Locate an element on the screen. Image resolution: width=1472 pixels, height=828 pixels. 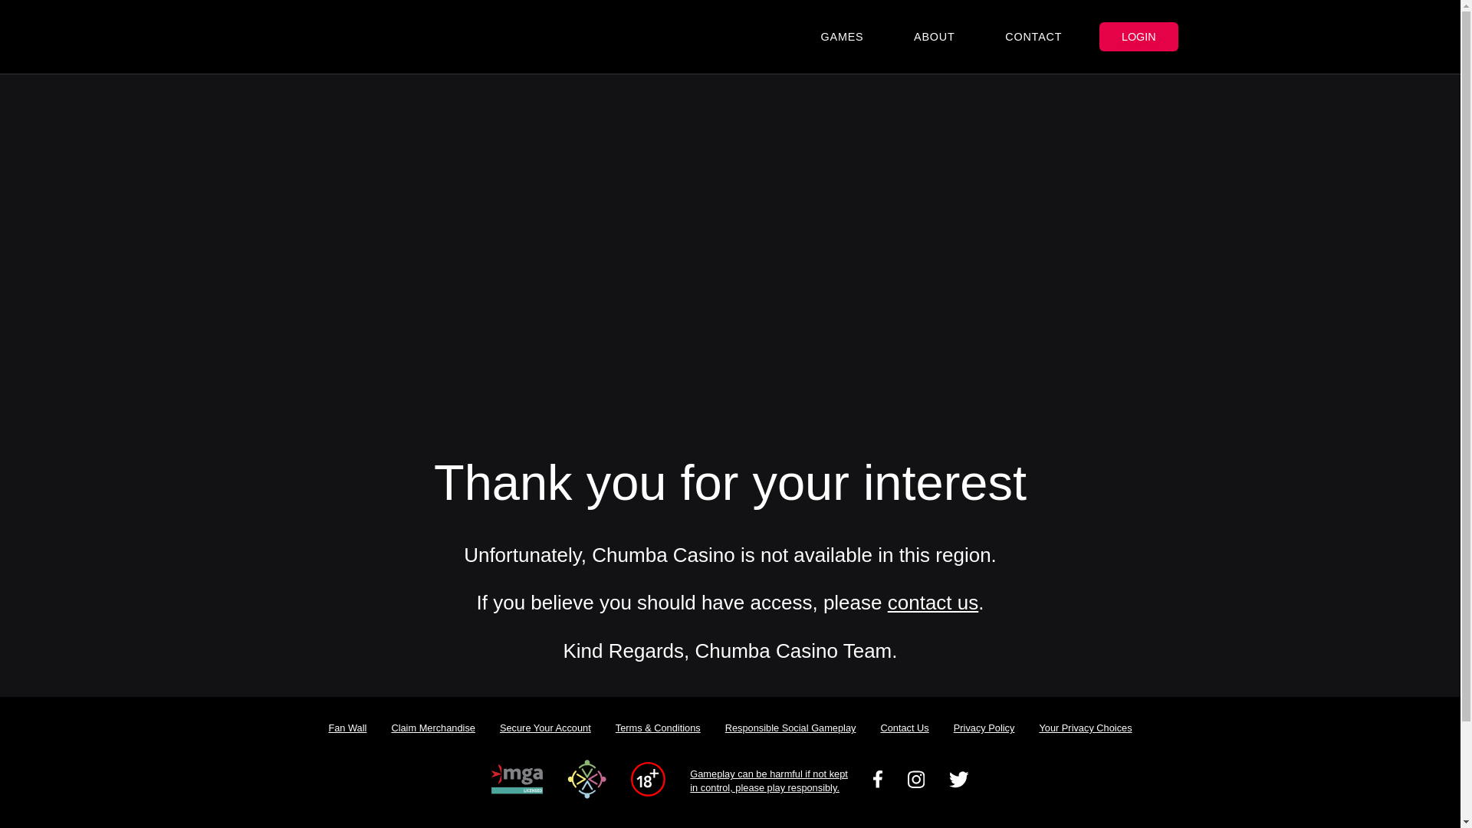
Your Privacy Choices is located at coordinates (1084, 728).